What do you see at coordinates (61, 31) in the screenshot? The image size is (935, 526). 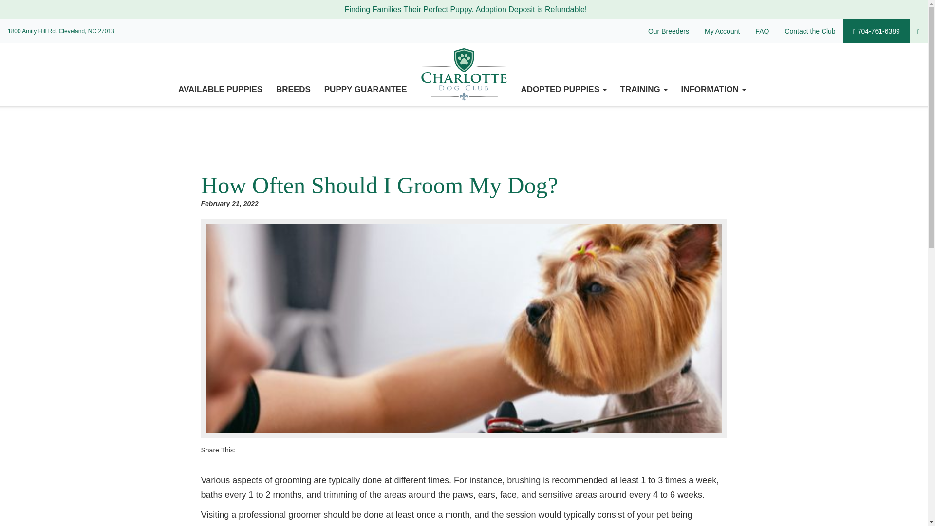 I see `1800 Amity Hill Rd. Cleveland, NC 27013` at bounding box center [61, 31].